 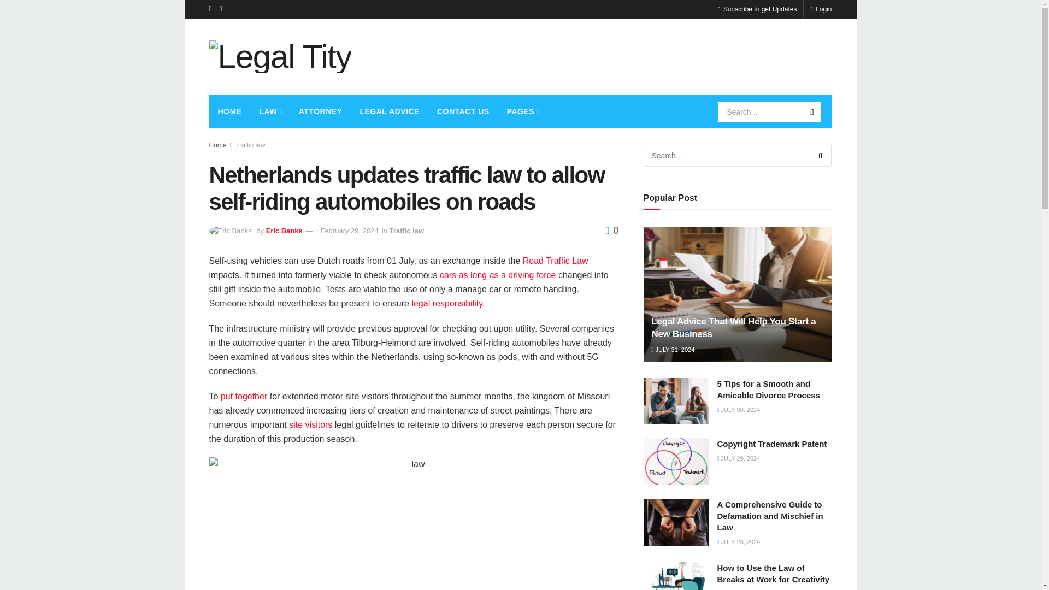 I want to click on A Comprehensive Guide to Defamation and Mischief in Law 6, so click(x=676, y=522).